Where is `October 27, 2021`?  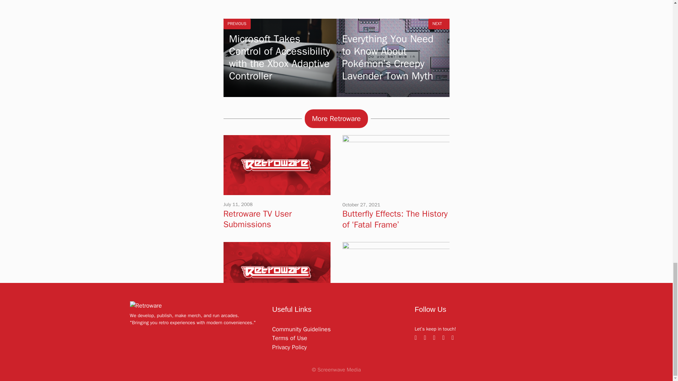 October 27, 2021 is located at coordinates (361, 205).